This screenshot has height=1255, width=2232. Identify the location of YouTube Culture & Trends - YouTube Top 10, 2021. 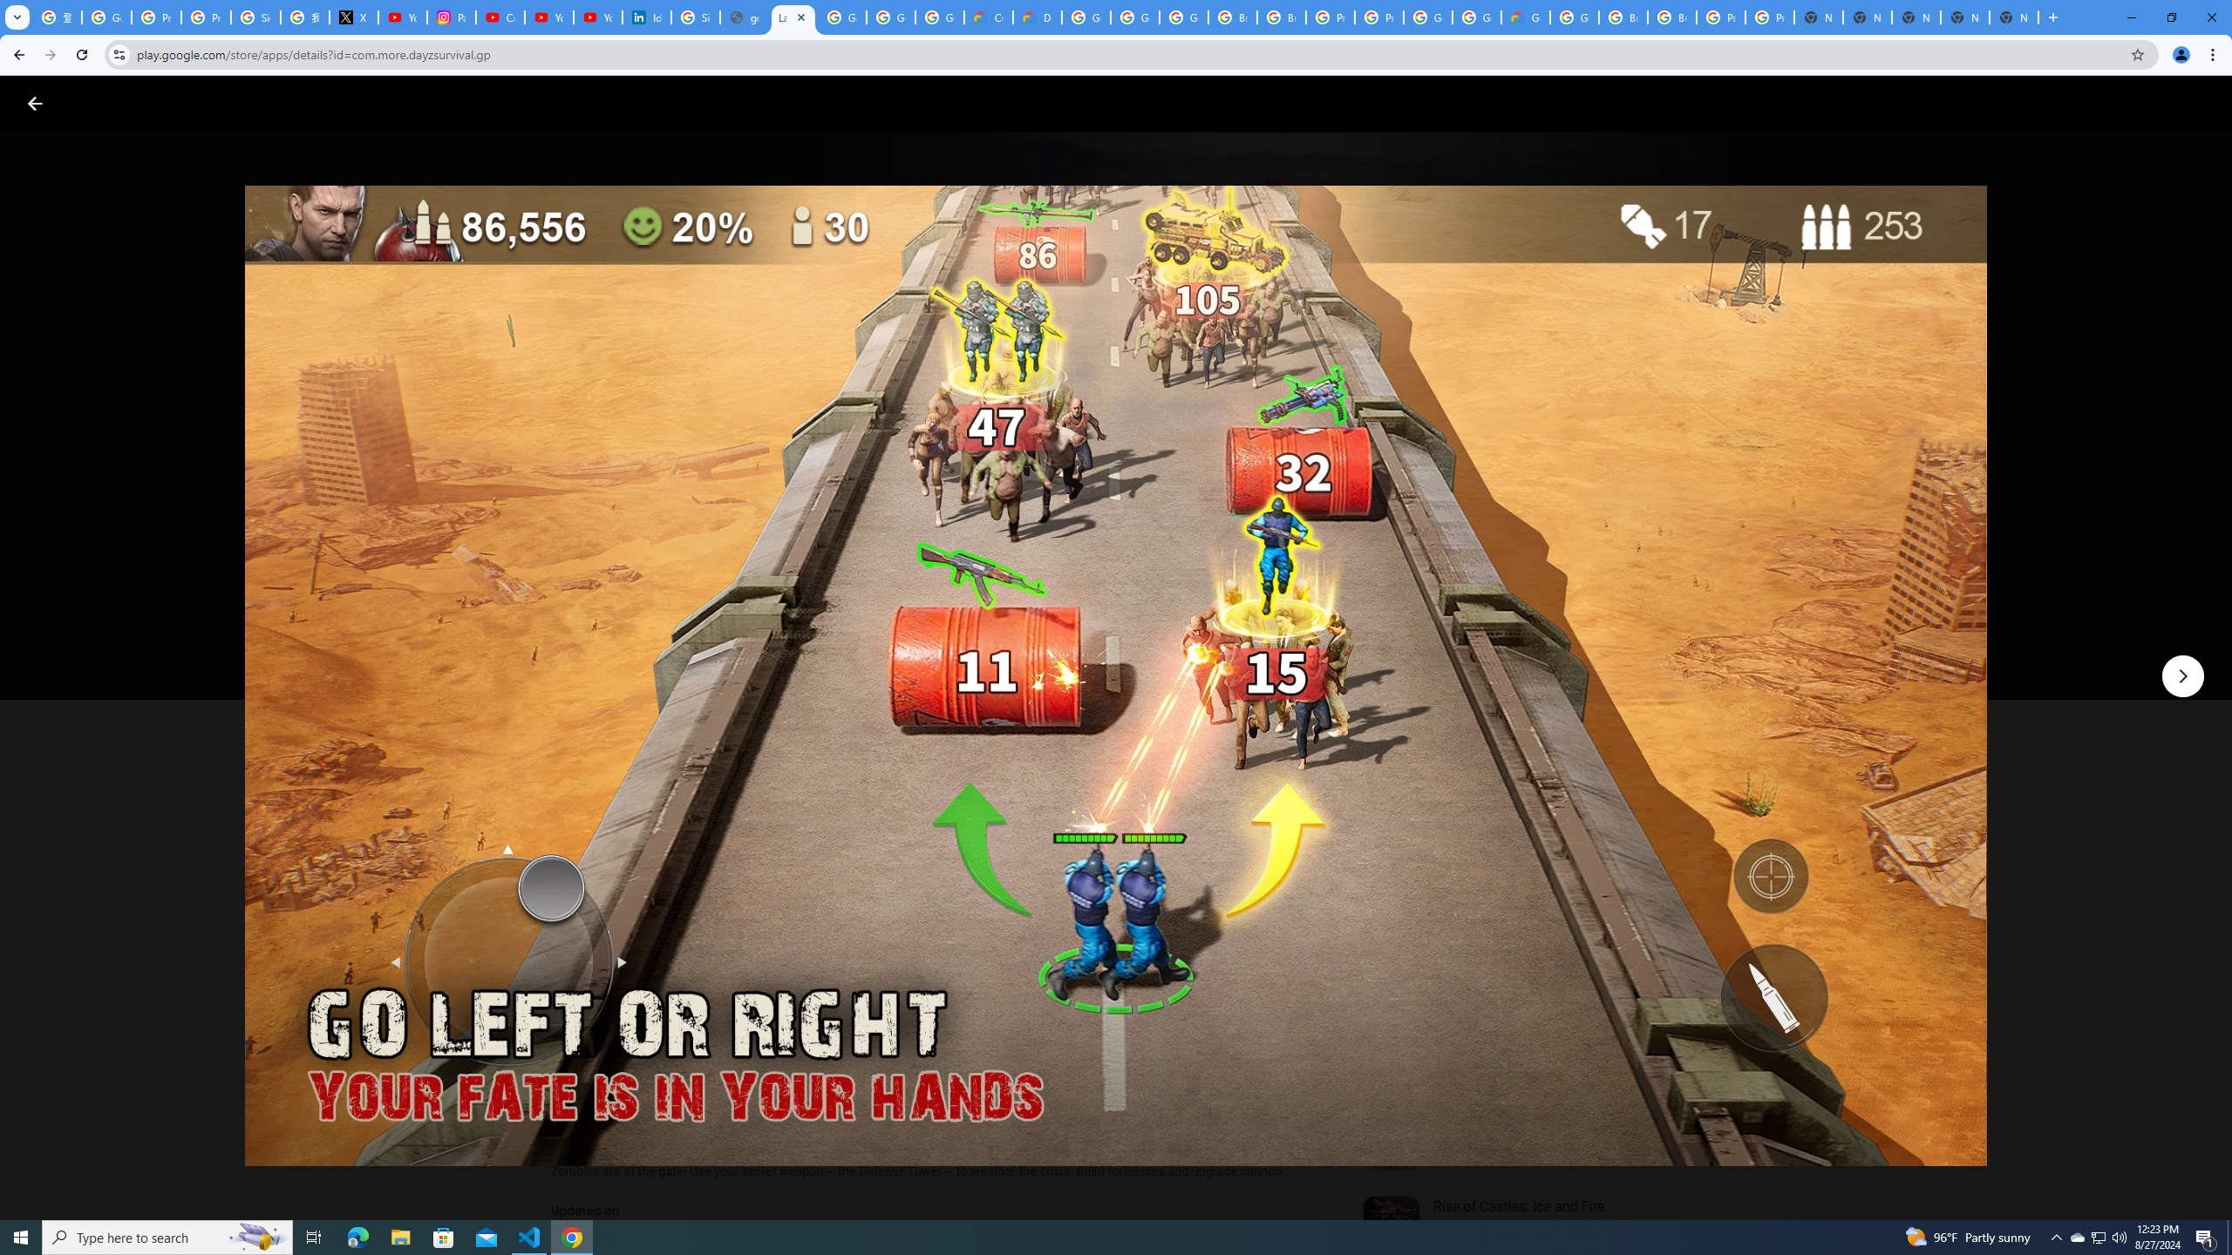
(598, 17).